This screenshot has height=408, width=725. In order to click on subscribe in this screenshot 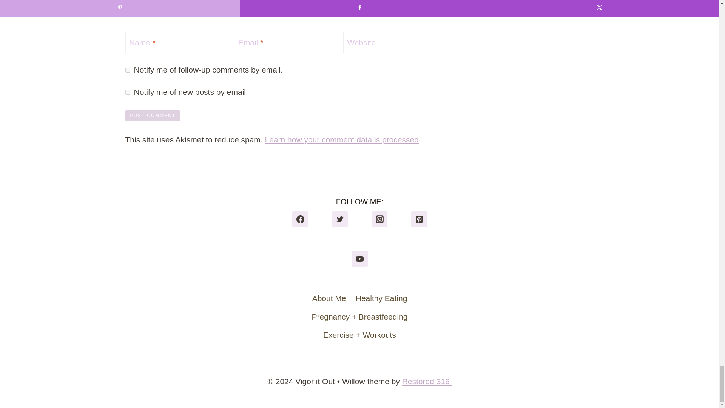, I will do `click(128, 70)`.